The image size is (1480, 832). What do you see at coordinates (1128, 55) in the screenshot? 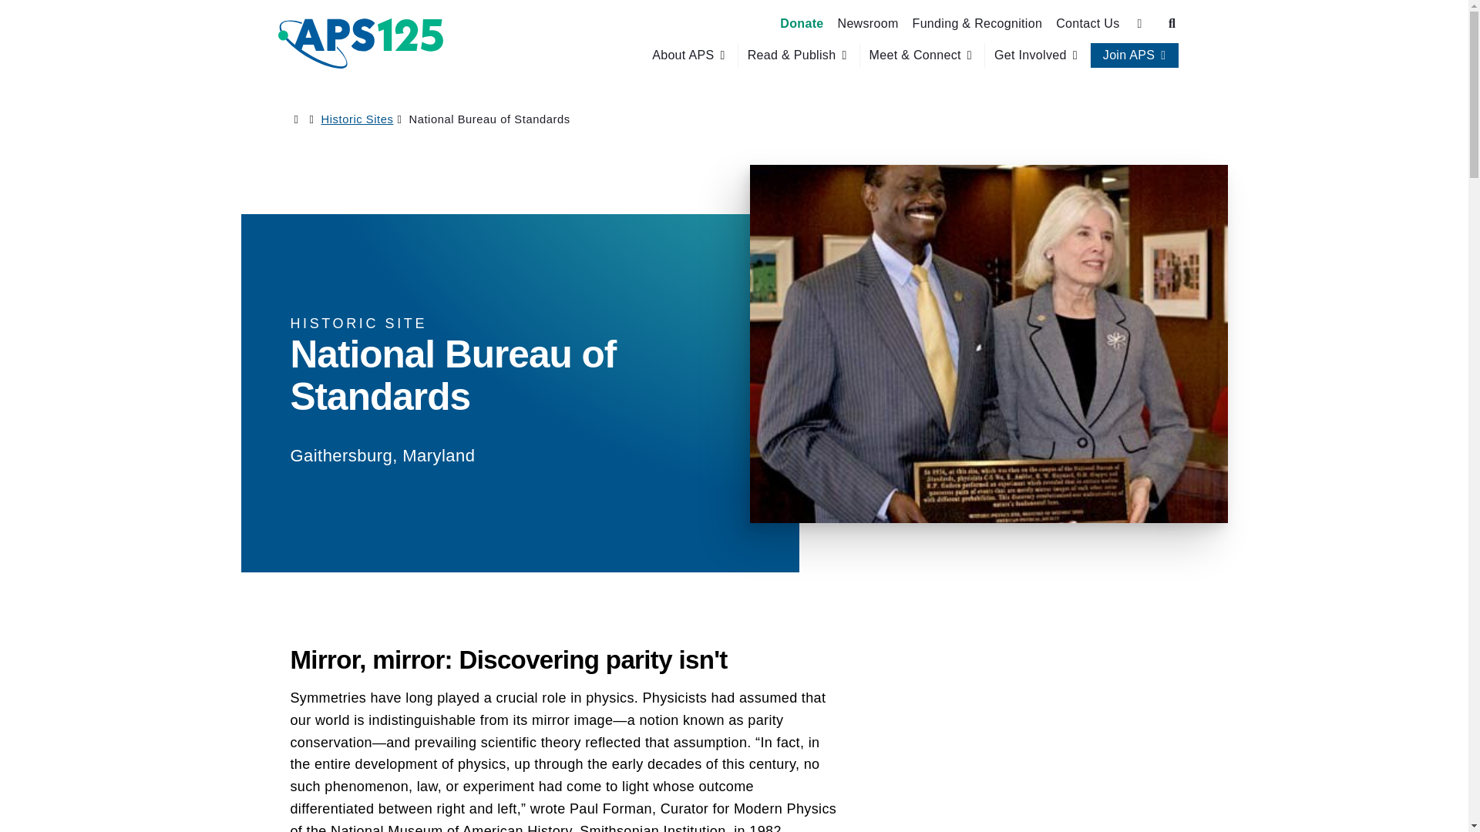
I see `Join APS` at bounding box center [1128, 55].